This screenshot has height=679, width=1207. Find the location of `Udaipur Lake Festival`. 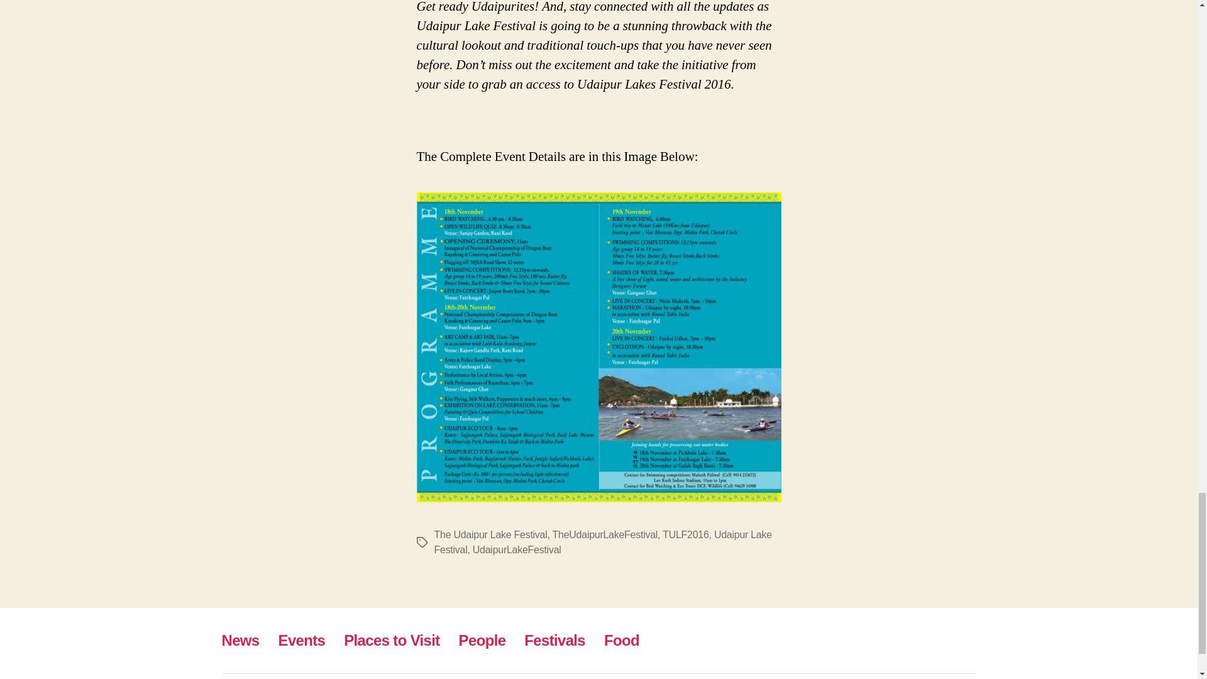

Udaipur Lake Festival is located at coordinates (602, 542).